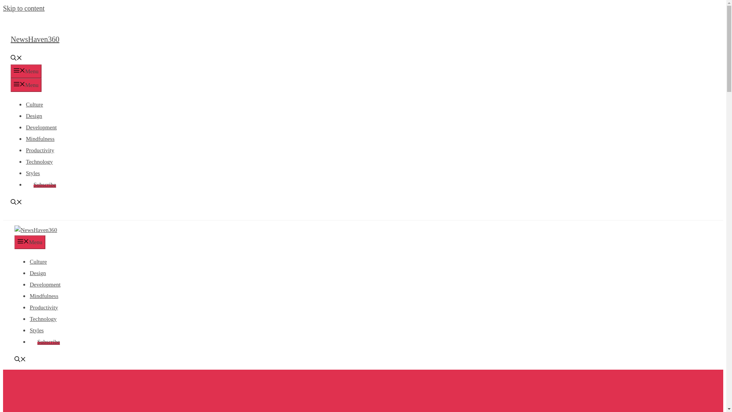  I want to click on Design, so click(38, 273).